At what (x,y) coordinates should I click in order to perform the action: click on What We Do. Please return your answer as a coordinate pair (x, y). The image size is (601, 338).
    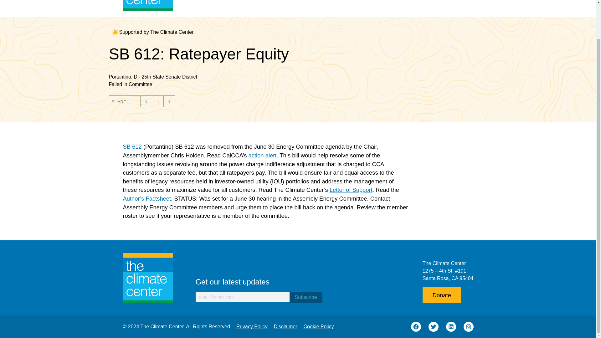
    Looking at the image, I should click on (391, 2).